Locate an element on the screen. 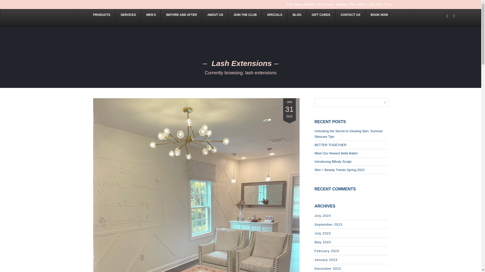 This screenshot has height=272, width=485. 734 Stony Hill Rd, 2nd Floor, Yardley, PA 19067 is located at coordinates (326, 4).